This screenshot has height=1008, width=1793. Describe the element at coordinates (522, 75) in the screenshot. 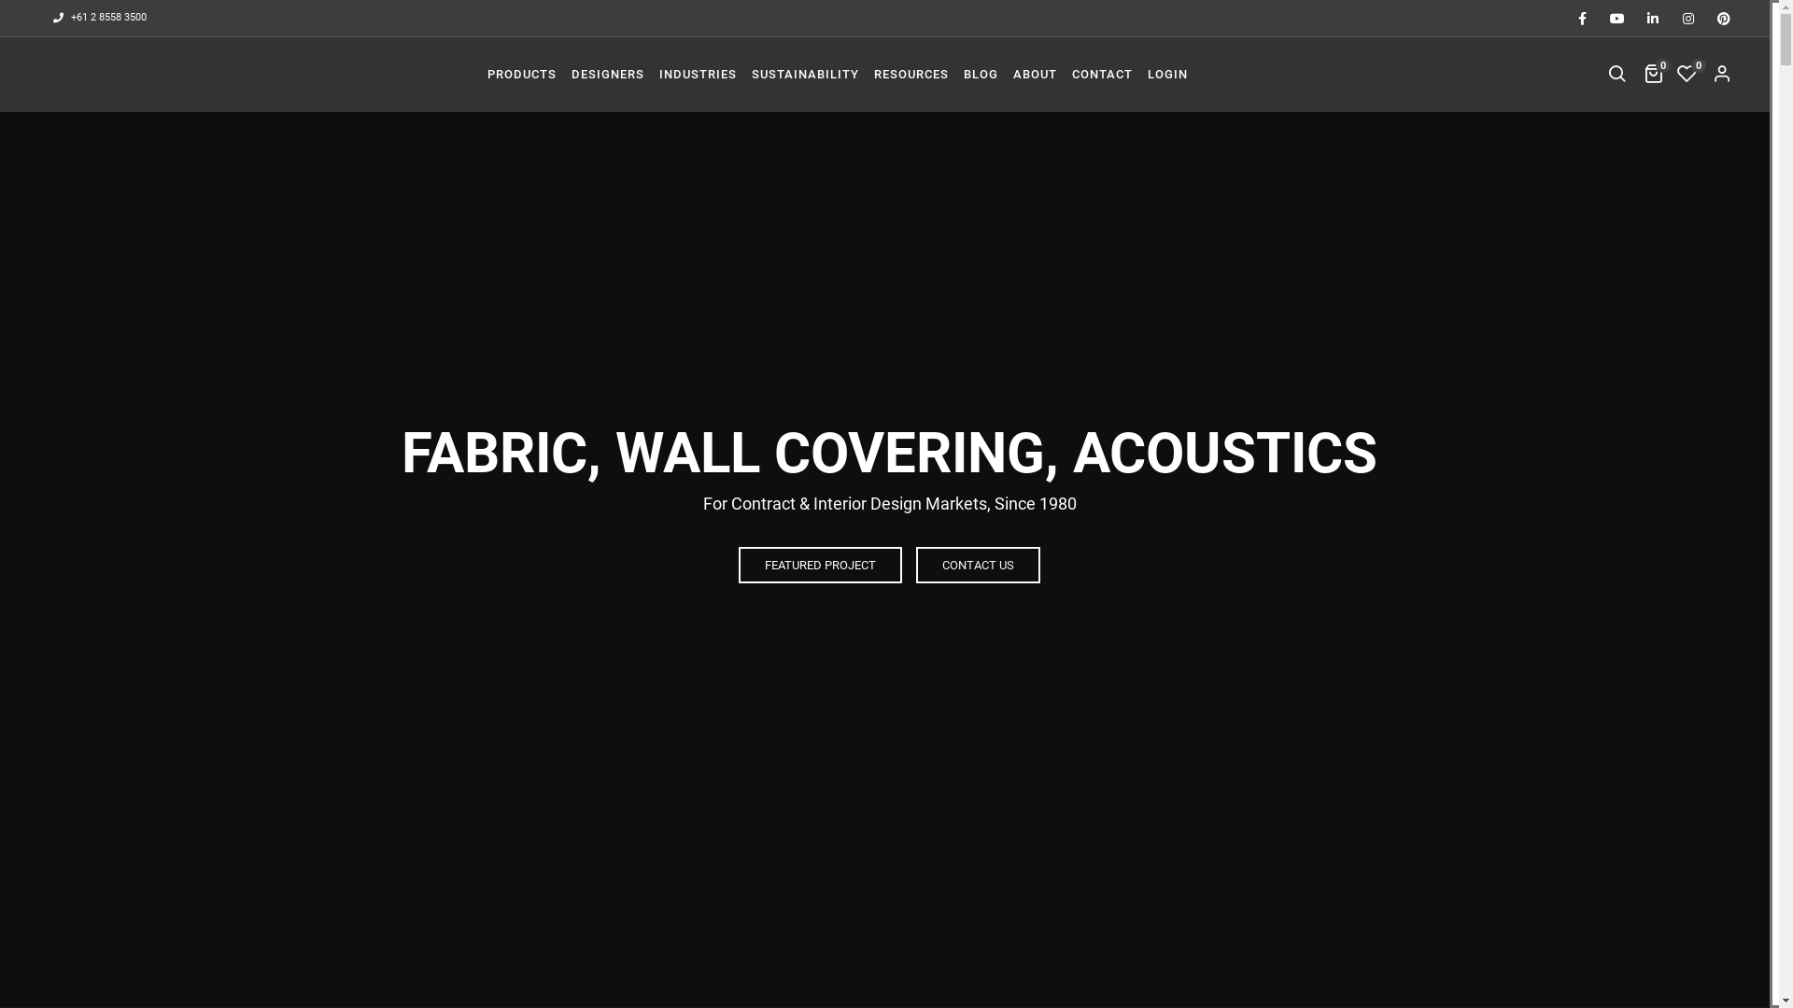

I see `PRODUCTS` at that location.